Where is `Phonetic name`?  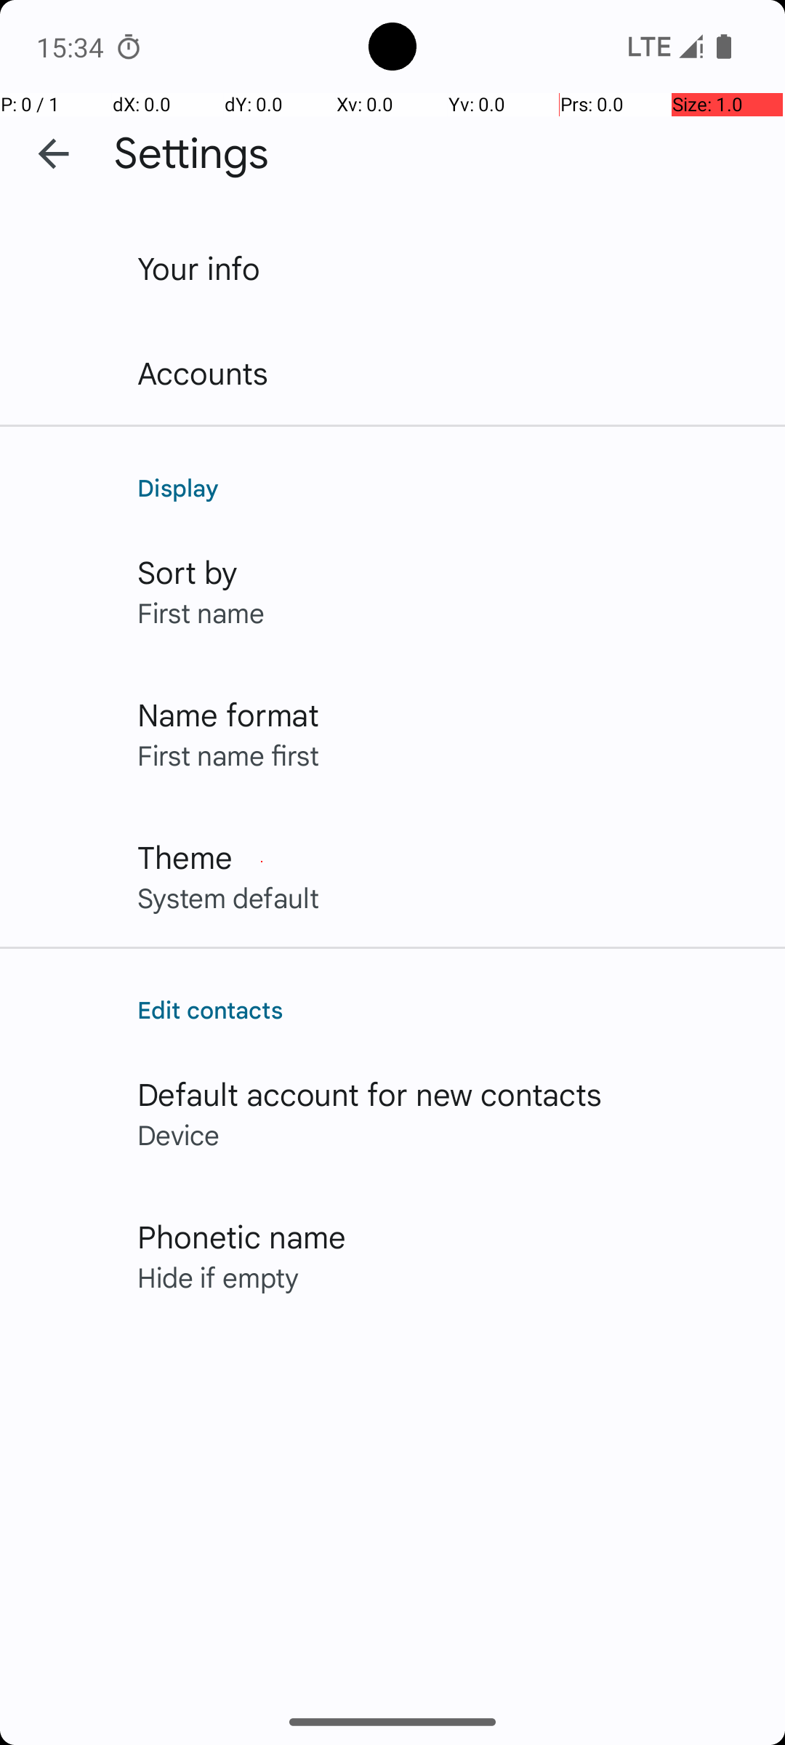 Phonetic name is located at coordinates (241, 1236).